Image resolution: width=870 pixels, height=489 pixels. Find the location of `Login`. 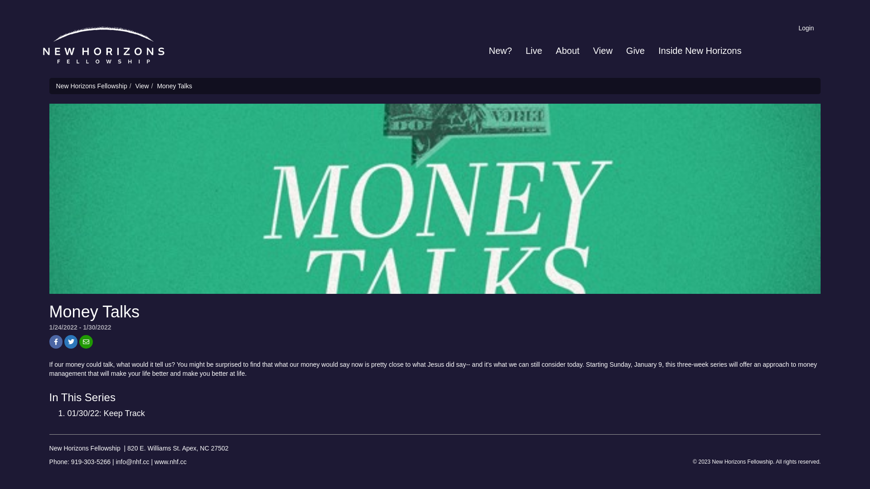

Login is located at coordinates (784, 28).